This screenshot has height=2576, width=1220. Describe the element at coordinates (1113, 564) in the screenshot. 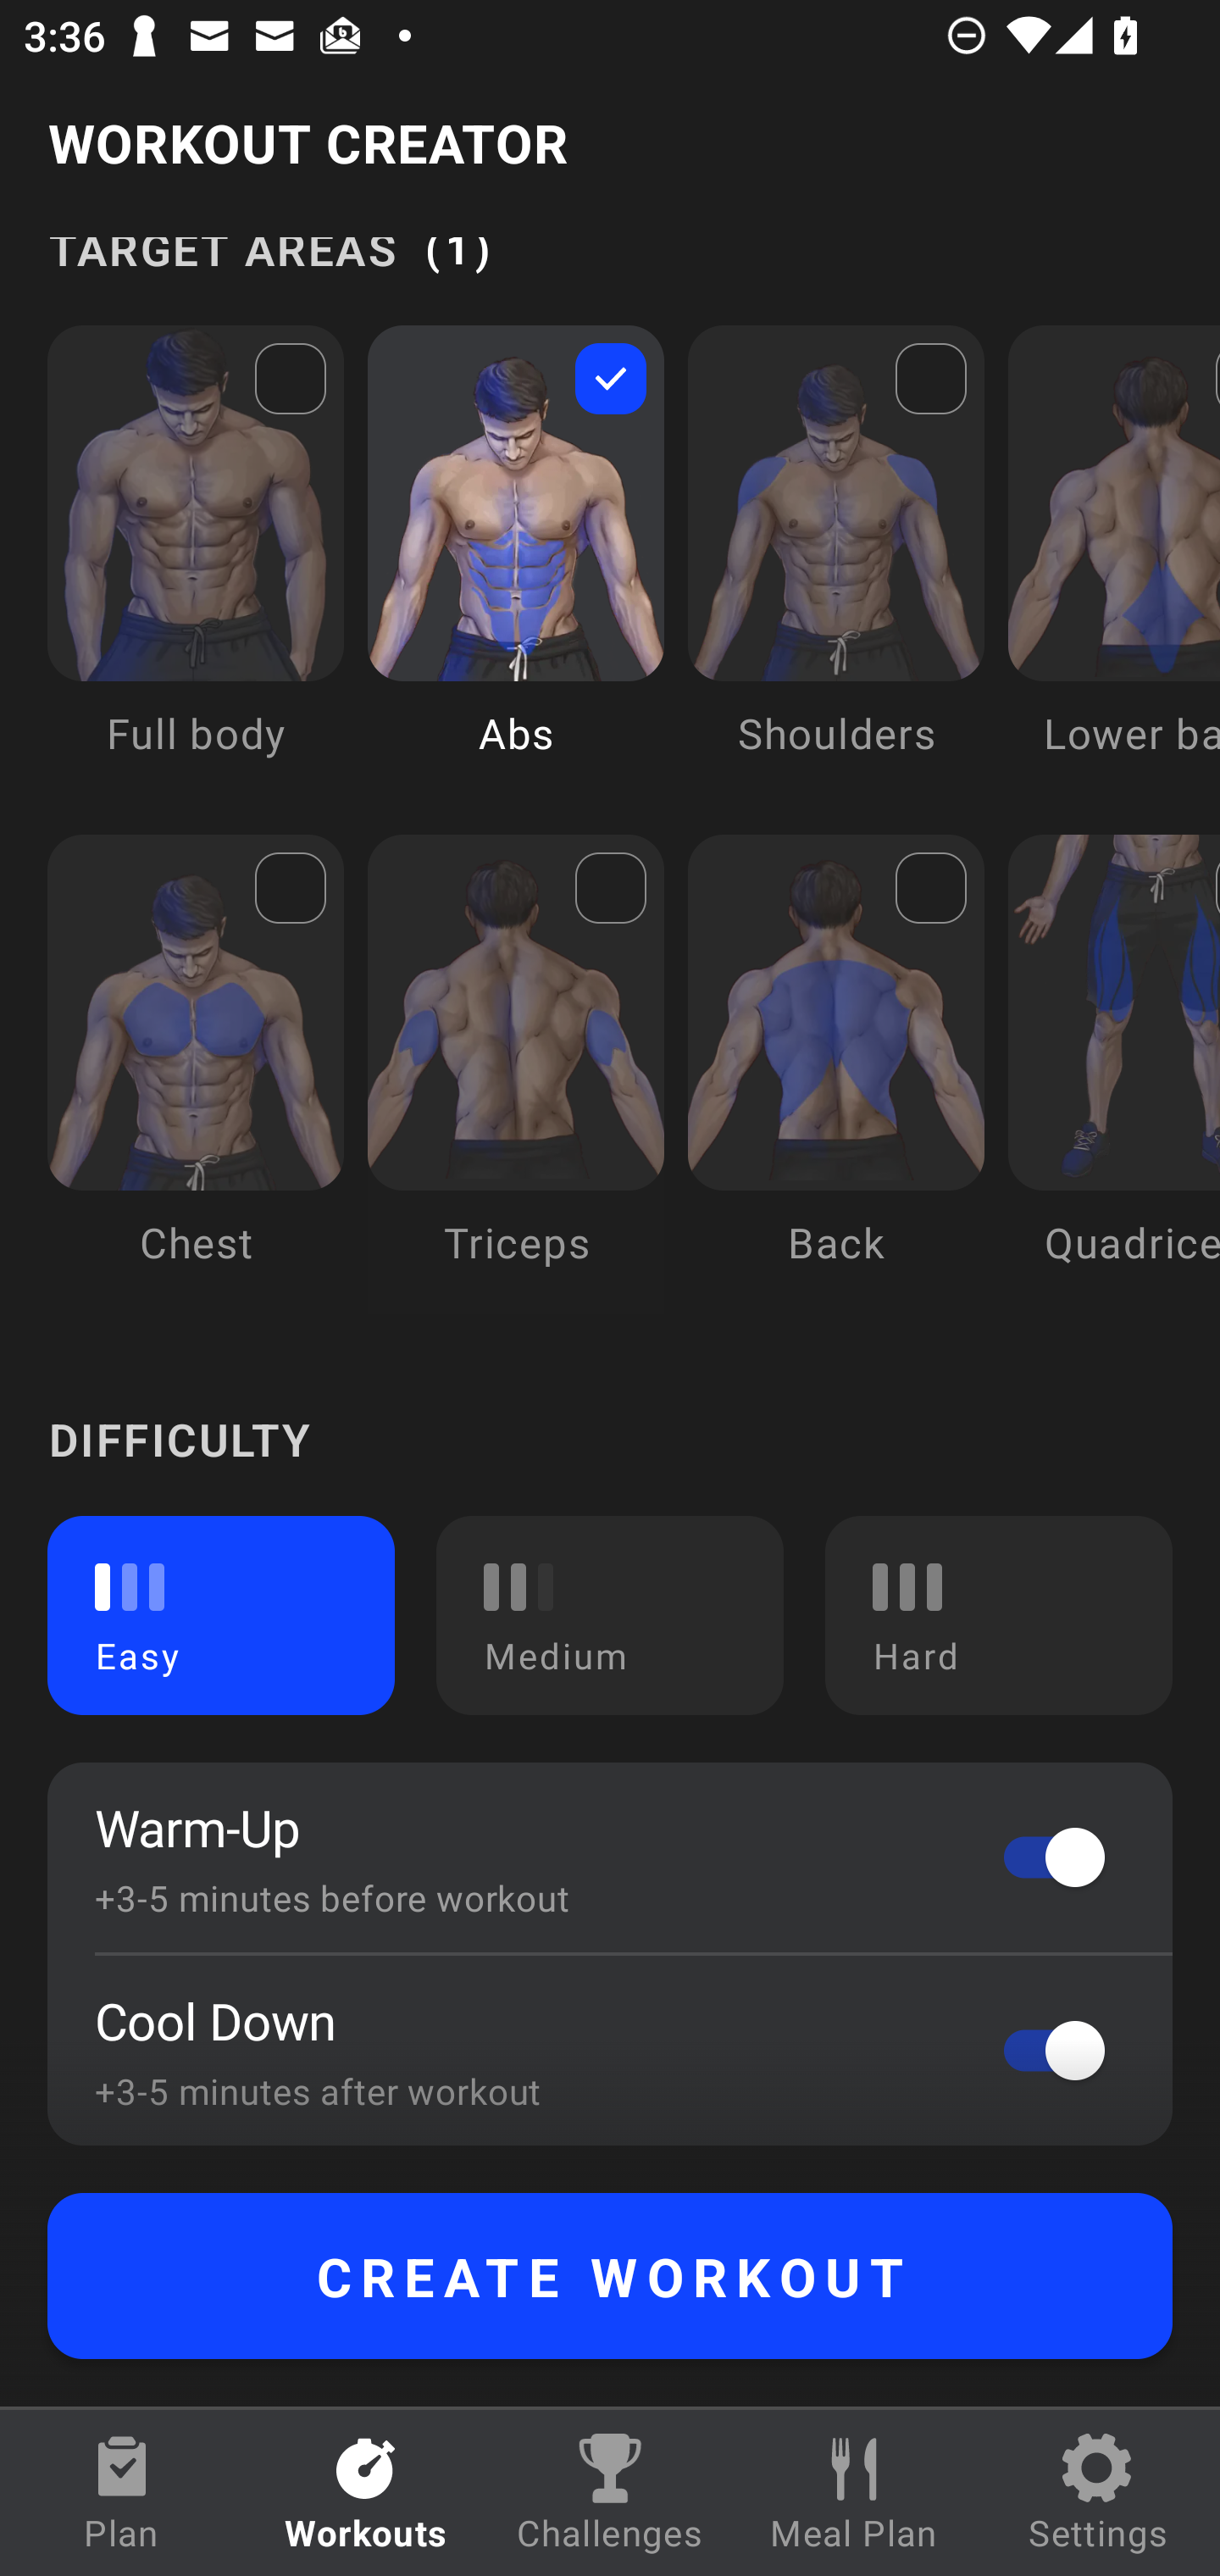

I see `Lower back` at that location.